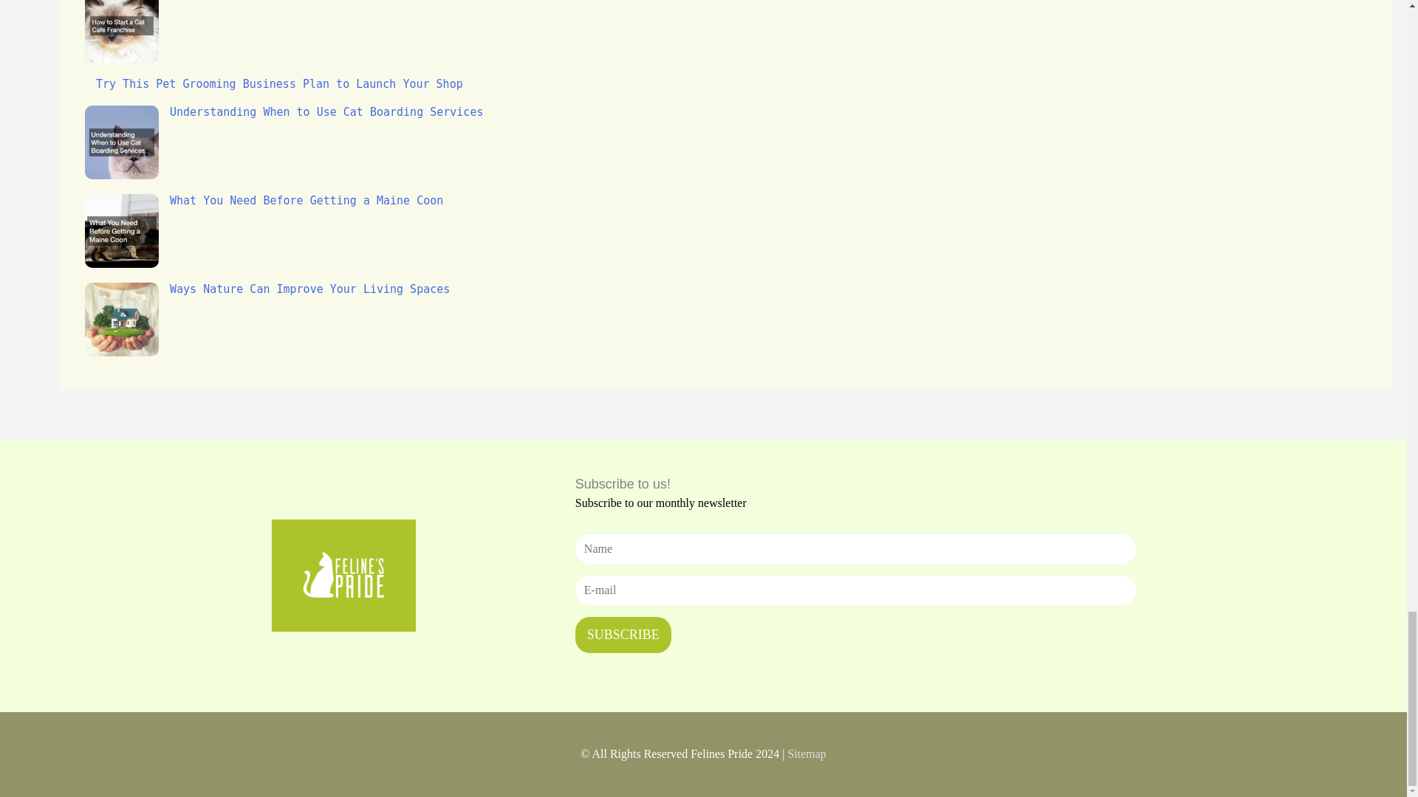 This screenshot has height=797, width=1418. I want to click on What You Need Before Getting a Maine Coon, so click(306, 201).